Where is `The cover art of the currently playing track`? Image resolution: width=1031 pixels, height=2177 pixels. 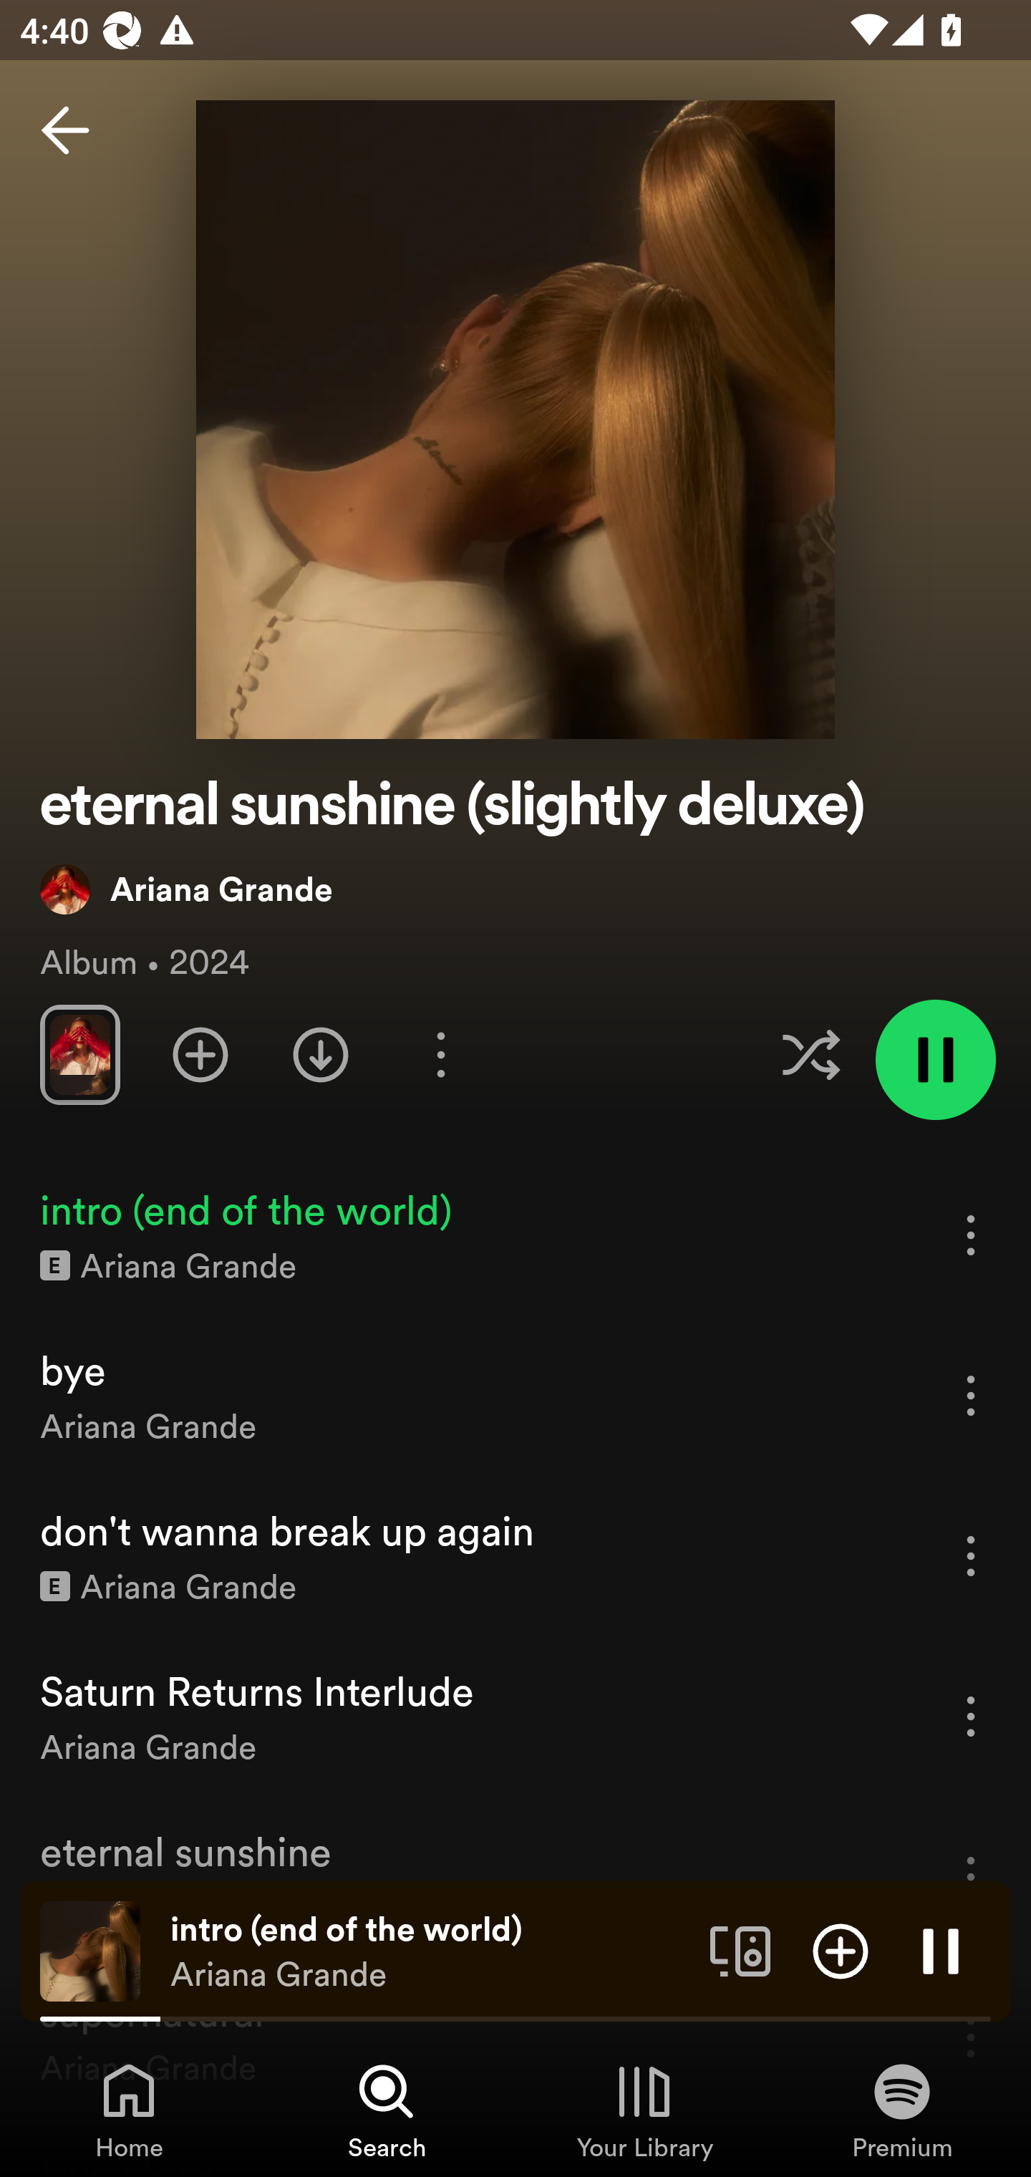 The cover art of the currently playing track is located at coordinates (90, 1950).